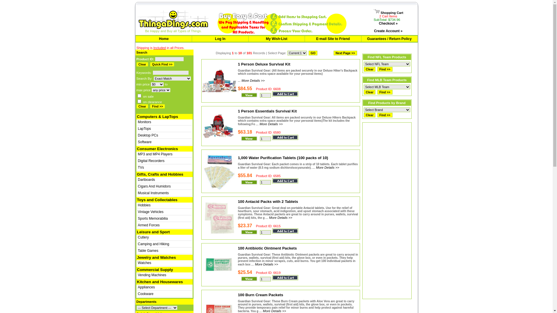  What do you see at coordinates (148, 135) in the screenshot?
I see `Desktop PCs` at bounding box center [148, 135].